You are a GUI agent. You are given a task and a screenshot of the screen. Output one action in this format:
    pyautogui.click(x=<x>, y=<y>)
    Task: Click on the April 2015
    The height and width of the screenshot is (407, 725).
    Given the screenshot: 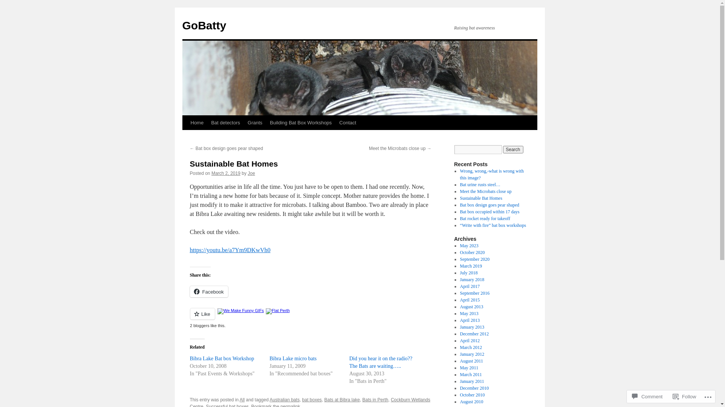 What is the action you would take?
    pyautogui.click(x=470, y=300)
    